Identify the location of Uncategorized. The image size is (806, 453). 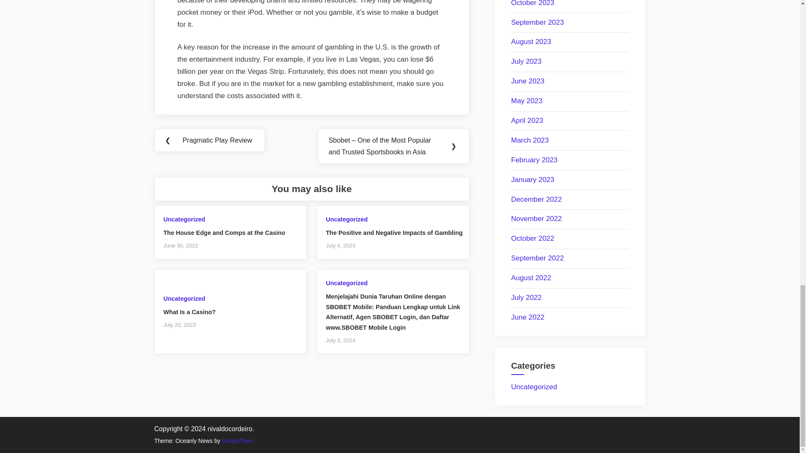
(346, 219).